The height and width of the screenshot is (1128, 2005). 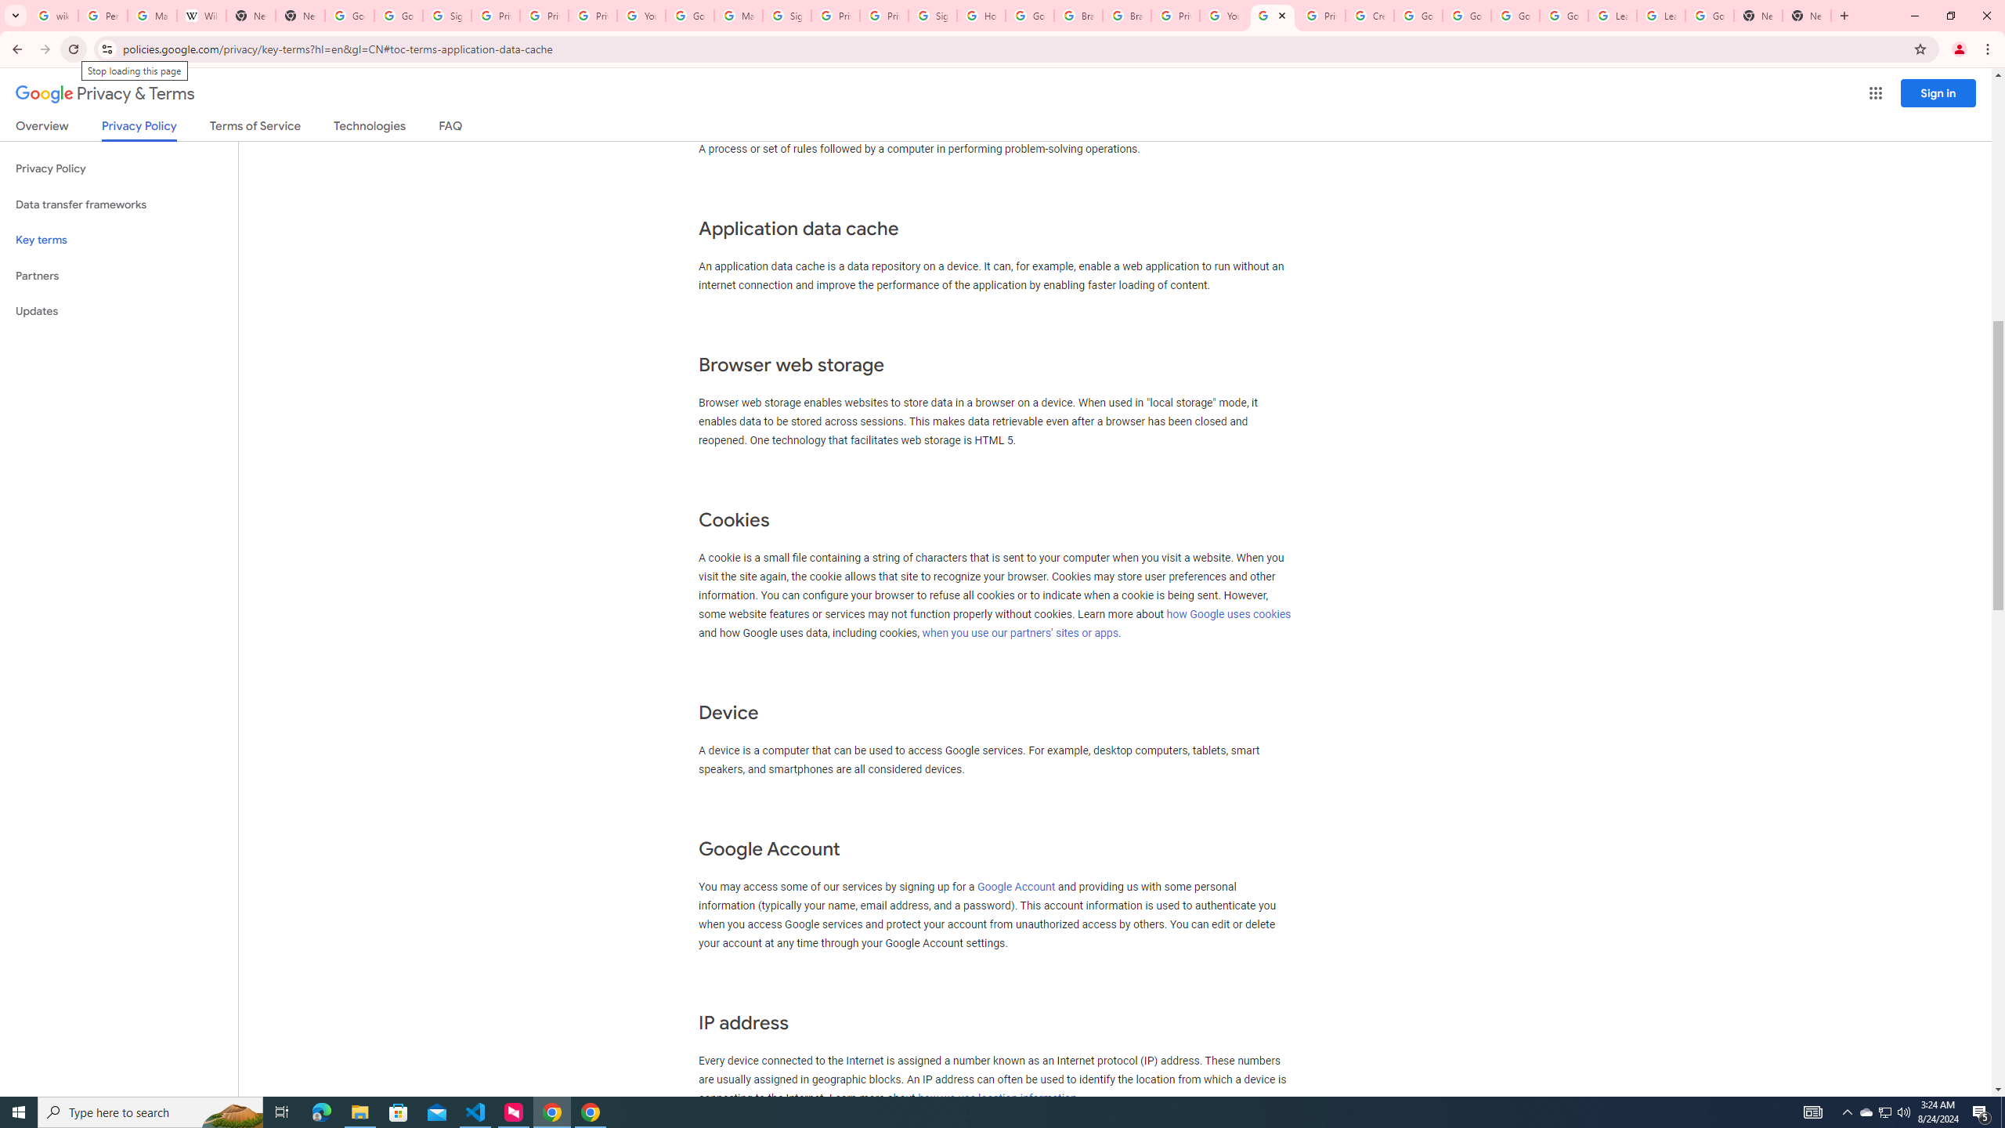 What do you see at coordinates (1371, 16) in the screenshot?
I see `Create your Google Account` at bounding box center [1371, 16].